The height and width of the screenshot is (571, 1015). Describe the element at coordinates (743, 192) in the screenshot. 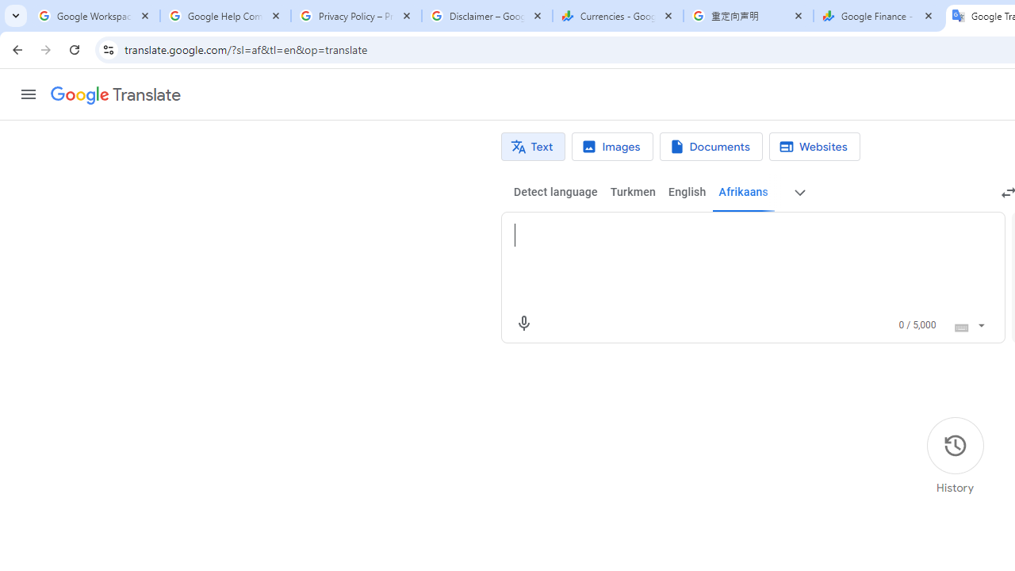

I see `Afrikaans` at that location.